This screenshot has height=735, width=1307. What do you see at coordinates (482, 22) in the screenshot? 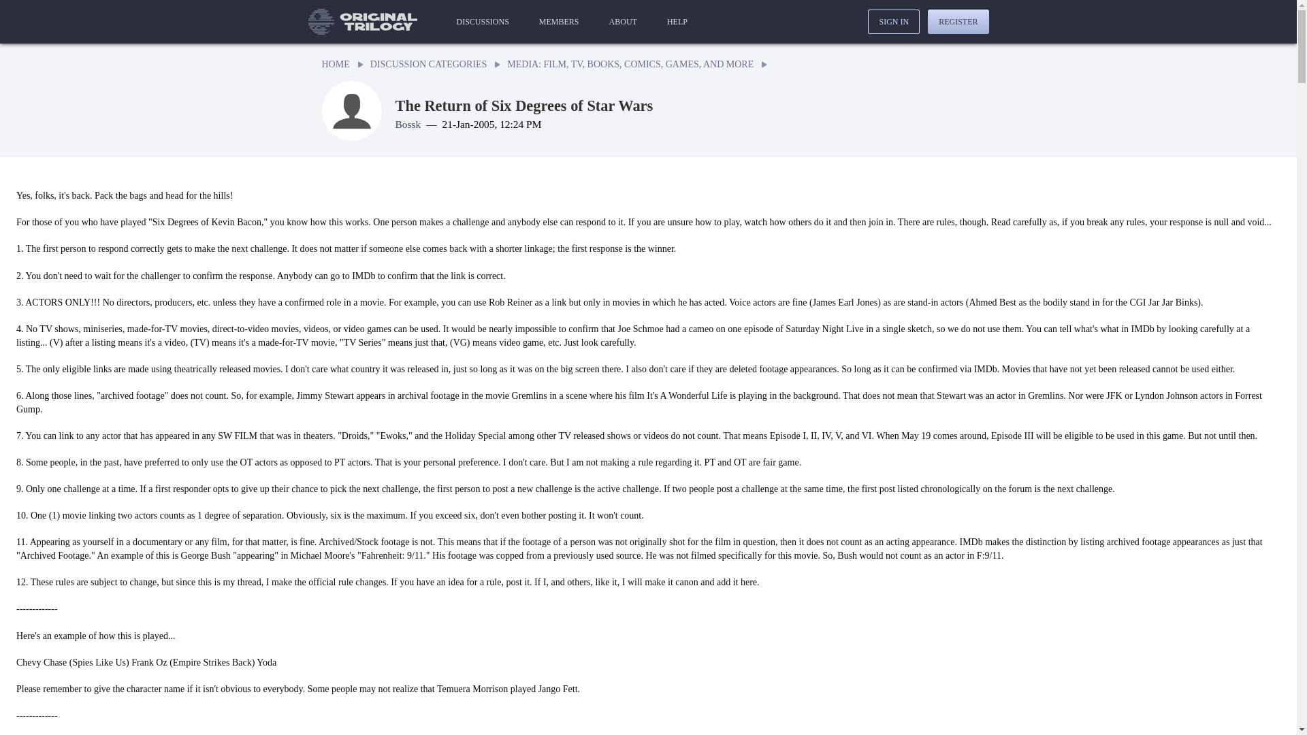
I see `DISCUSSIONS` at bounding box center [482, 22].